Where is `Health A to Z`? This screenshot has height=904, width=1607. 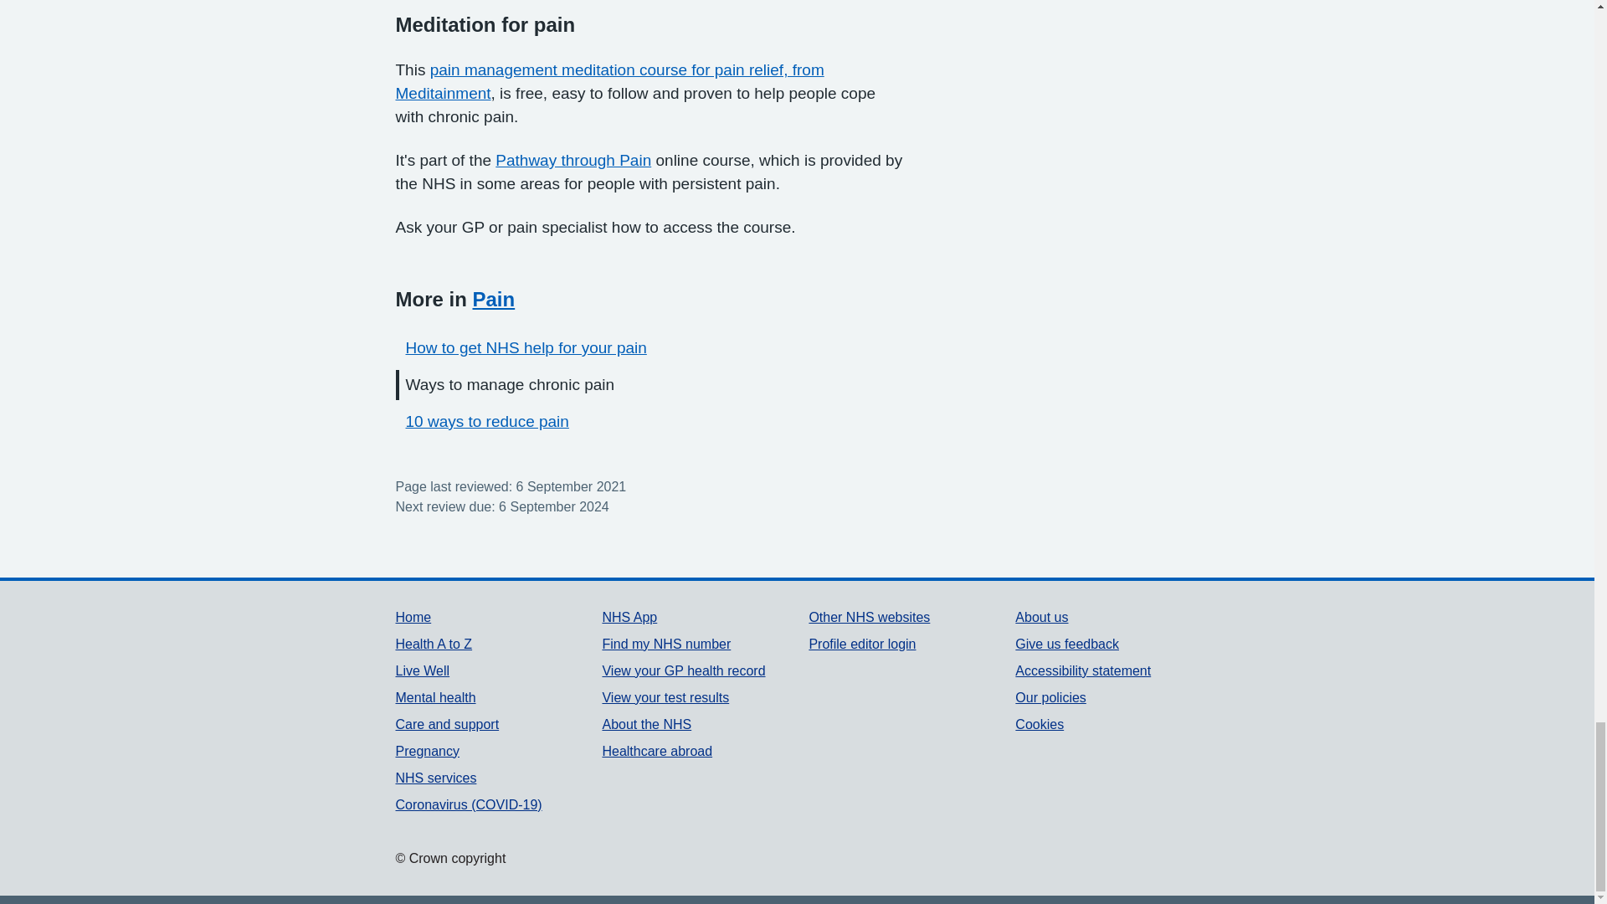
Health A to Z is located at coordinates (434, 644).